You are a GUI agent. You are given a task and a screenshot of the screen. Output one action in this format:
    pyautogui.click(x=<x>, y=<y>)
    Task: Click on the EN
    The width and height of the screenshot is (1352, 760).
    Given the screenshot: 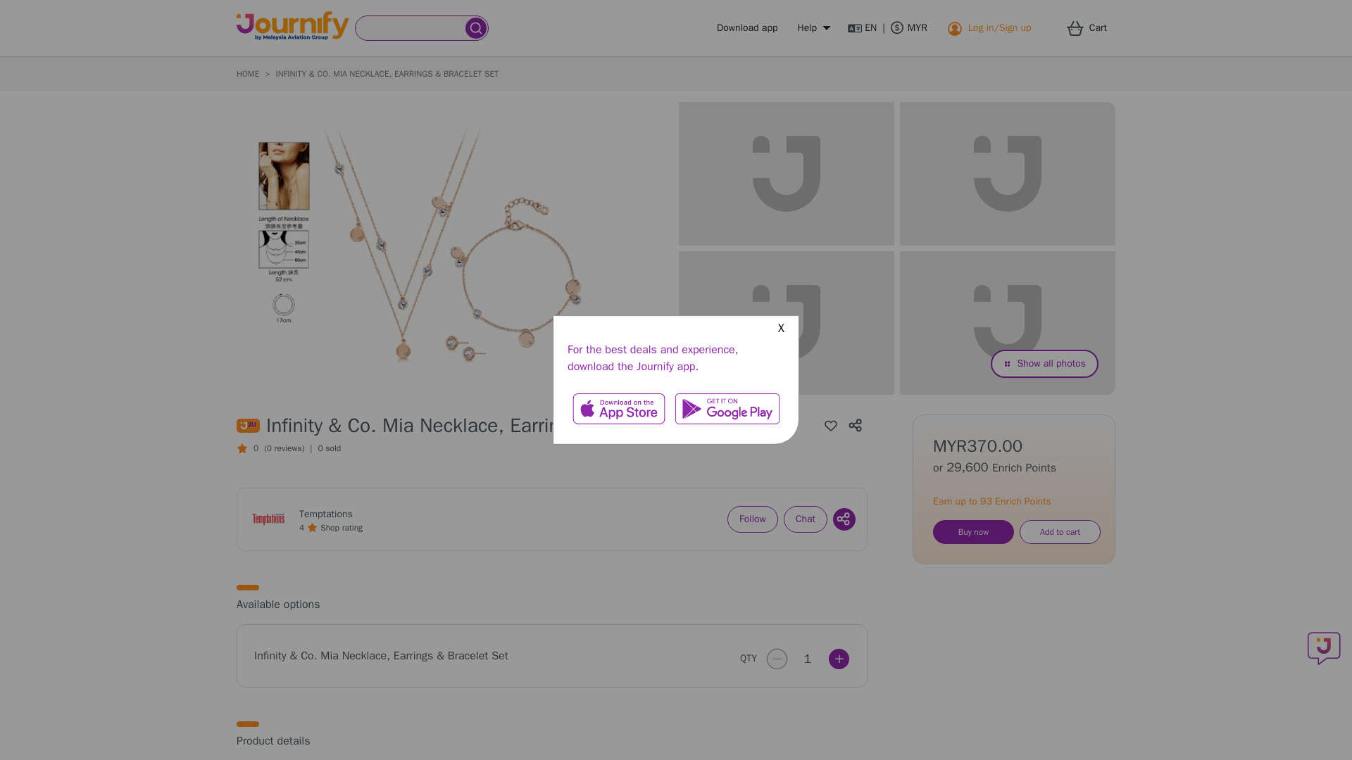 What is the action you would take?
    pyautogui.click(x=862, y=28)
    